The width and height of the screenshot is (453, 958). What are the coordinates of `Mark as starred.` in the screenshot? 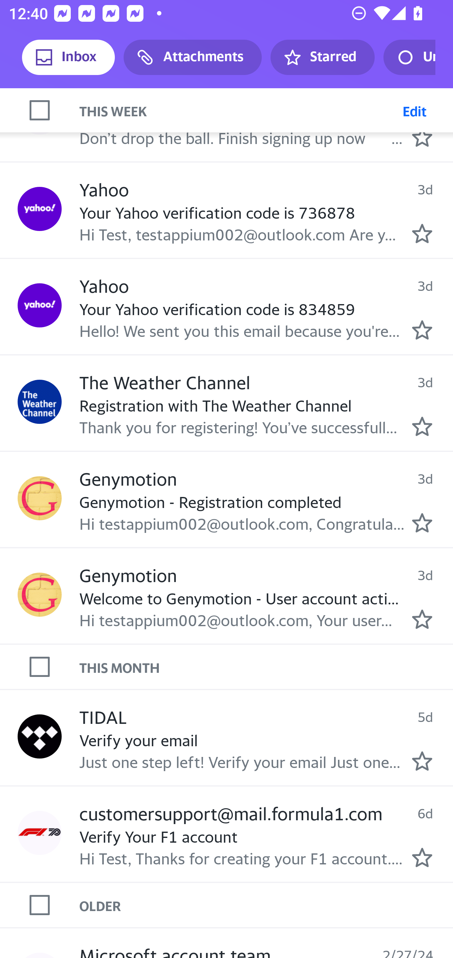 It's located at (422, 330).